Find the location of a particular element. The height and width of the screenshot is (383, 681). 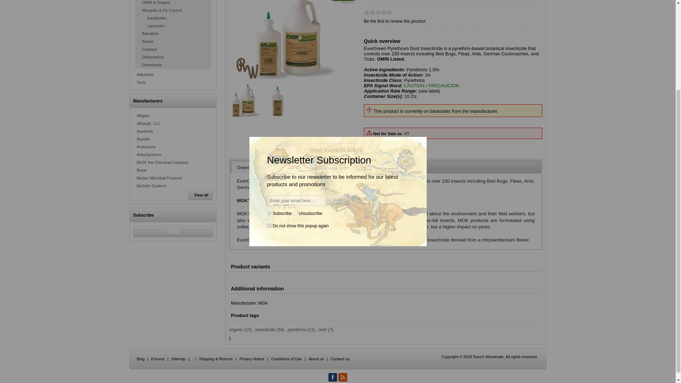

Send is located at coordinates (173, 231).